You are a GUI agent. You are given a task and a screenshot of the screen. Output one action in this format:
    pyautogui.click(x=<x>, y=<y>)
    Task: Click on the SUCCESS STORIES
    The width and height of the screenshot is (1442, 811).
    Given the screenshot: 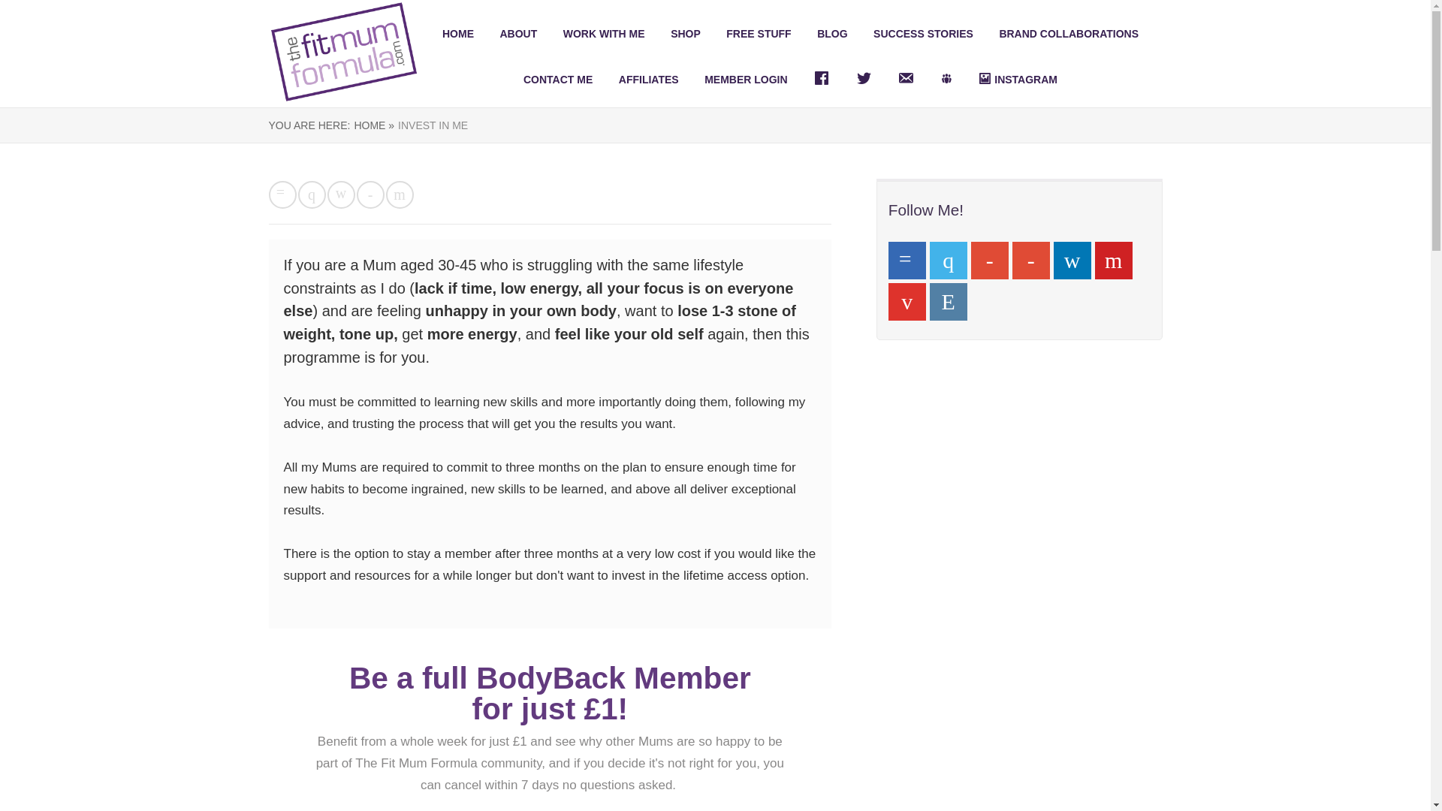 What is the action you would take?
    pyautogui.click(x=924, y=33)
    